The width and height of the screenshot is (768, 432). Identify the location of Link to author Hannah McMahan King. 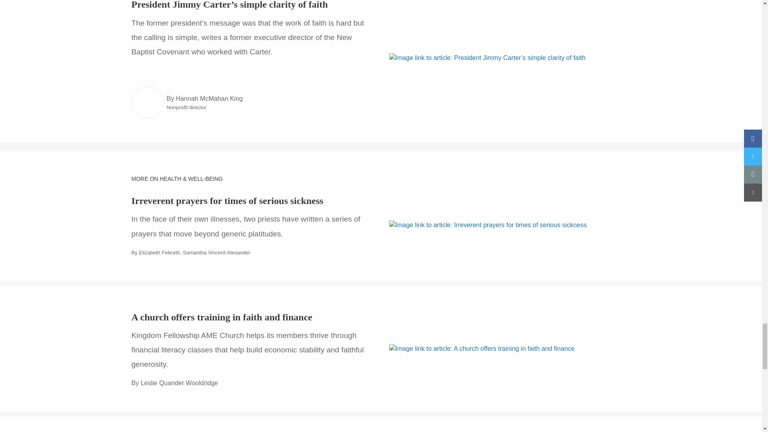
(147, 102).